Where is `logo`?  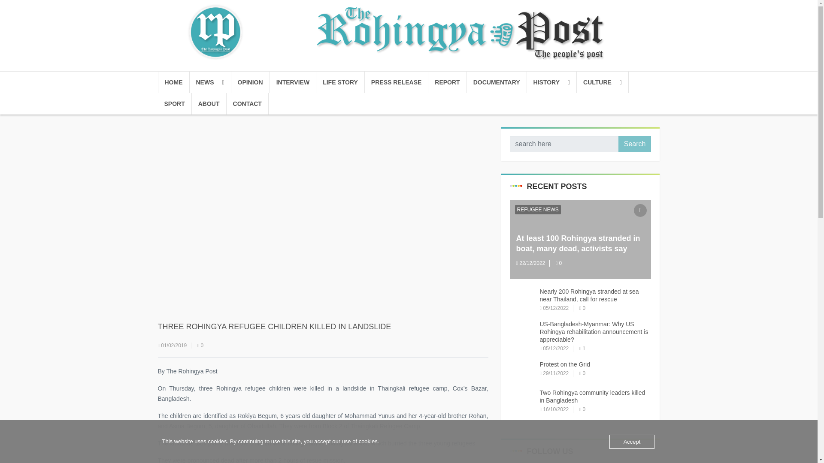 logo is located at coordinates (408, 32).